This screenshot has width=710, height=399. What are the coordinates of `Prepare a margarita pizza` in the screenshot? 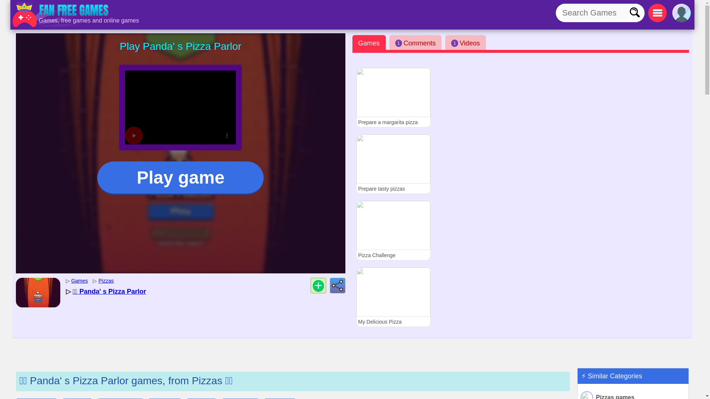 It's located at (393, 97).